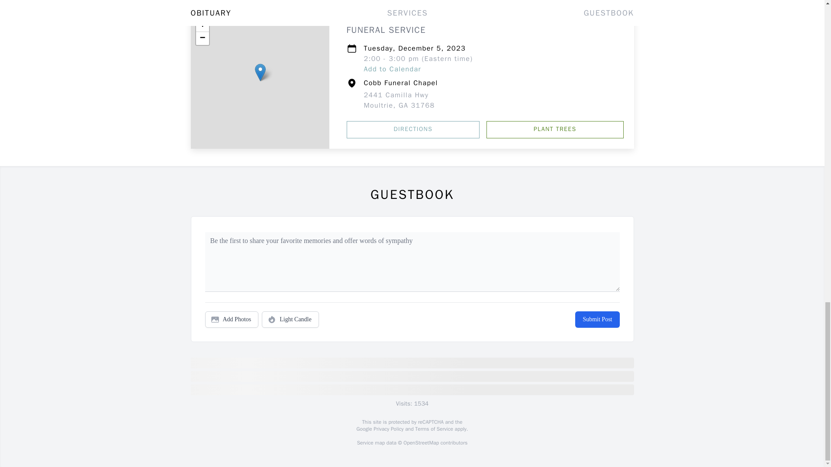 Image resolution: width=831 pixels, height=467 pixels. What do you see at coordinates (392, 69) in the screenshot?
I see `Add to Calendar` at bounding box center [392, 69].